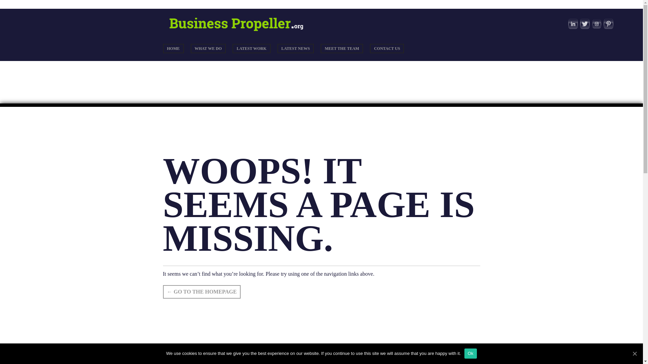  Describe the element at coordinates (470, 353) in the screenshot. I see `Ok` at that location.